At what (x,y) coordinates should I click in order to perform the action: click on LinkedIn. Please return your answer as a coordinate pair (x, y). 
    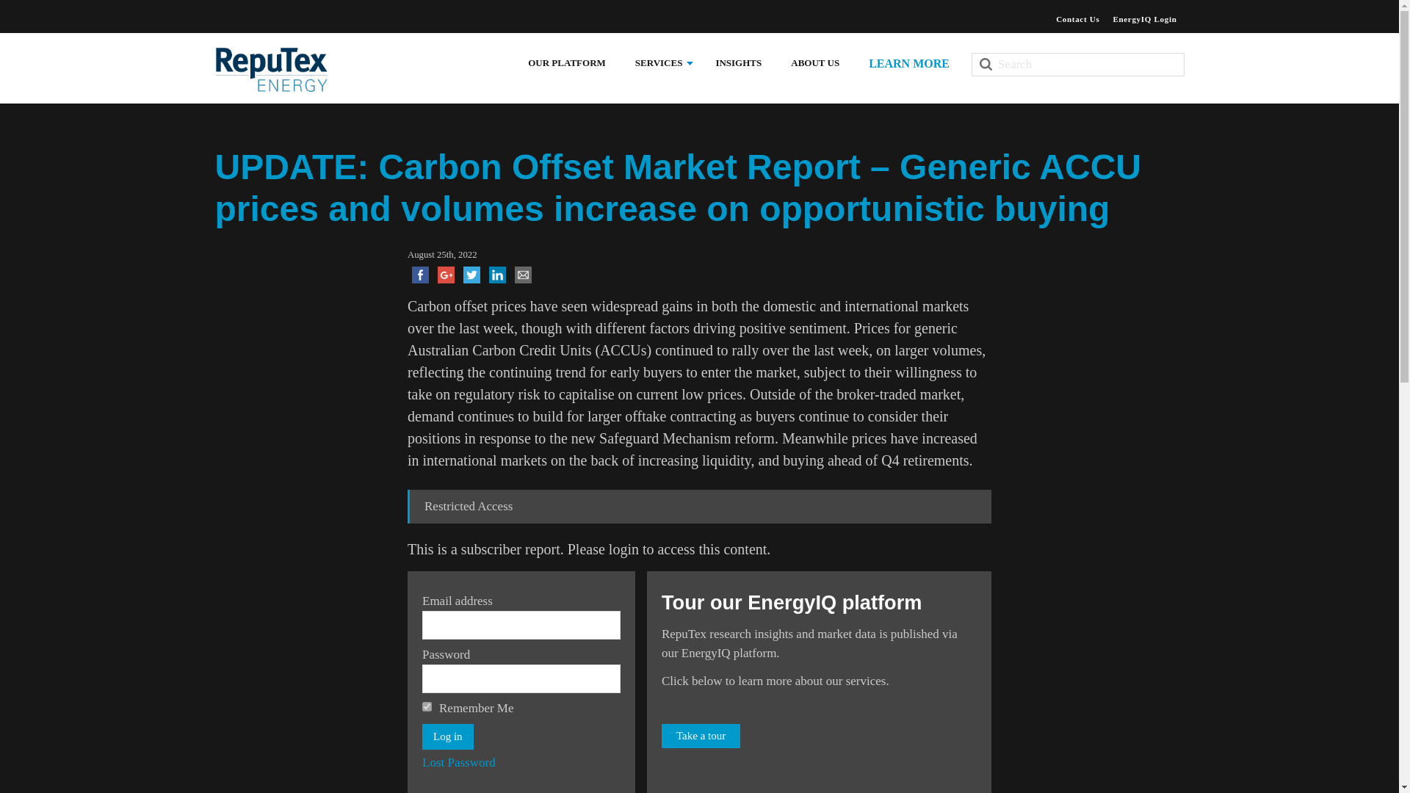
    Looking at the image, I should click on (498, 275).